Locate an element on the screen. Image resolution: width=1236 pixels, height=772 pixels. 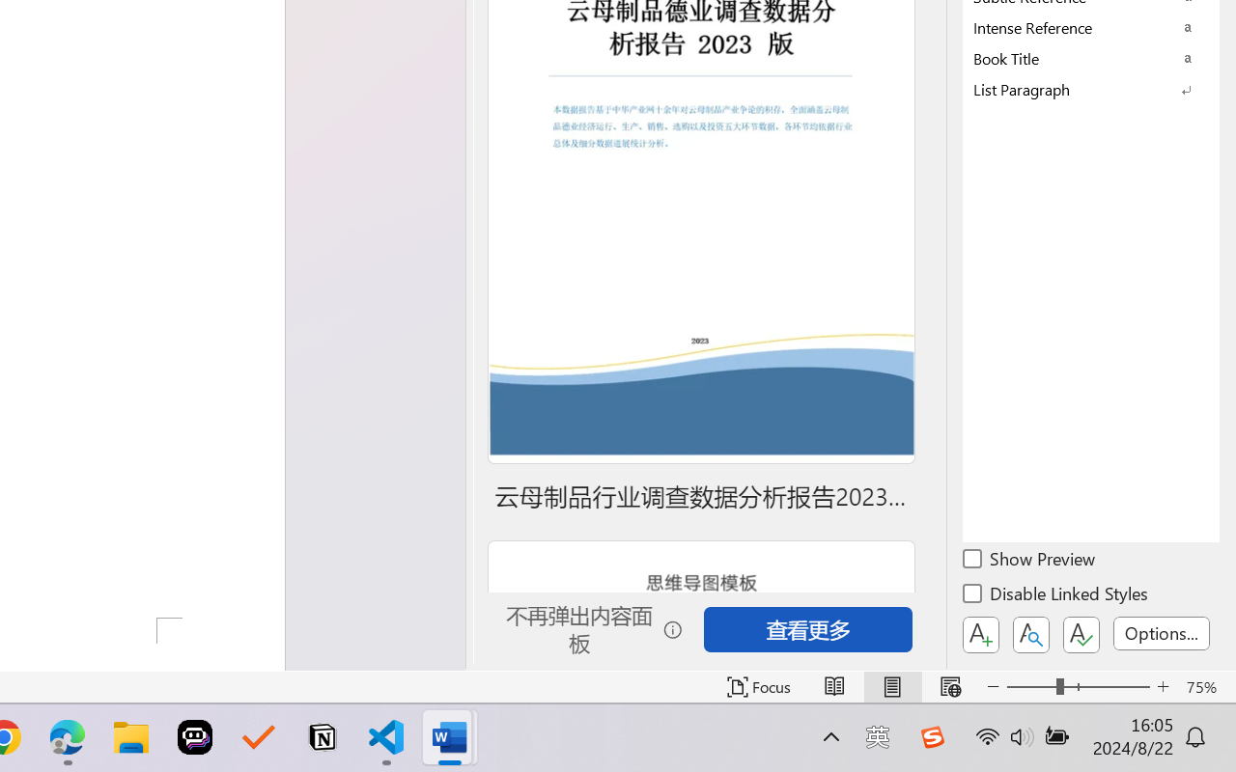
Focus  is located at coordinates (759, 687).